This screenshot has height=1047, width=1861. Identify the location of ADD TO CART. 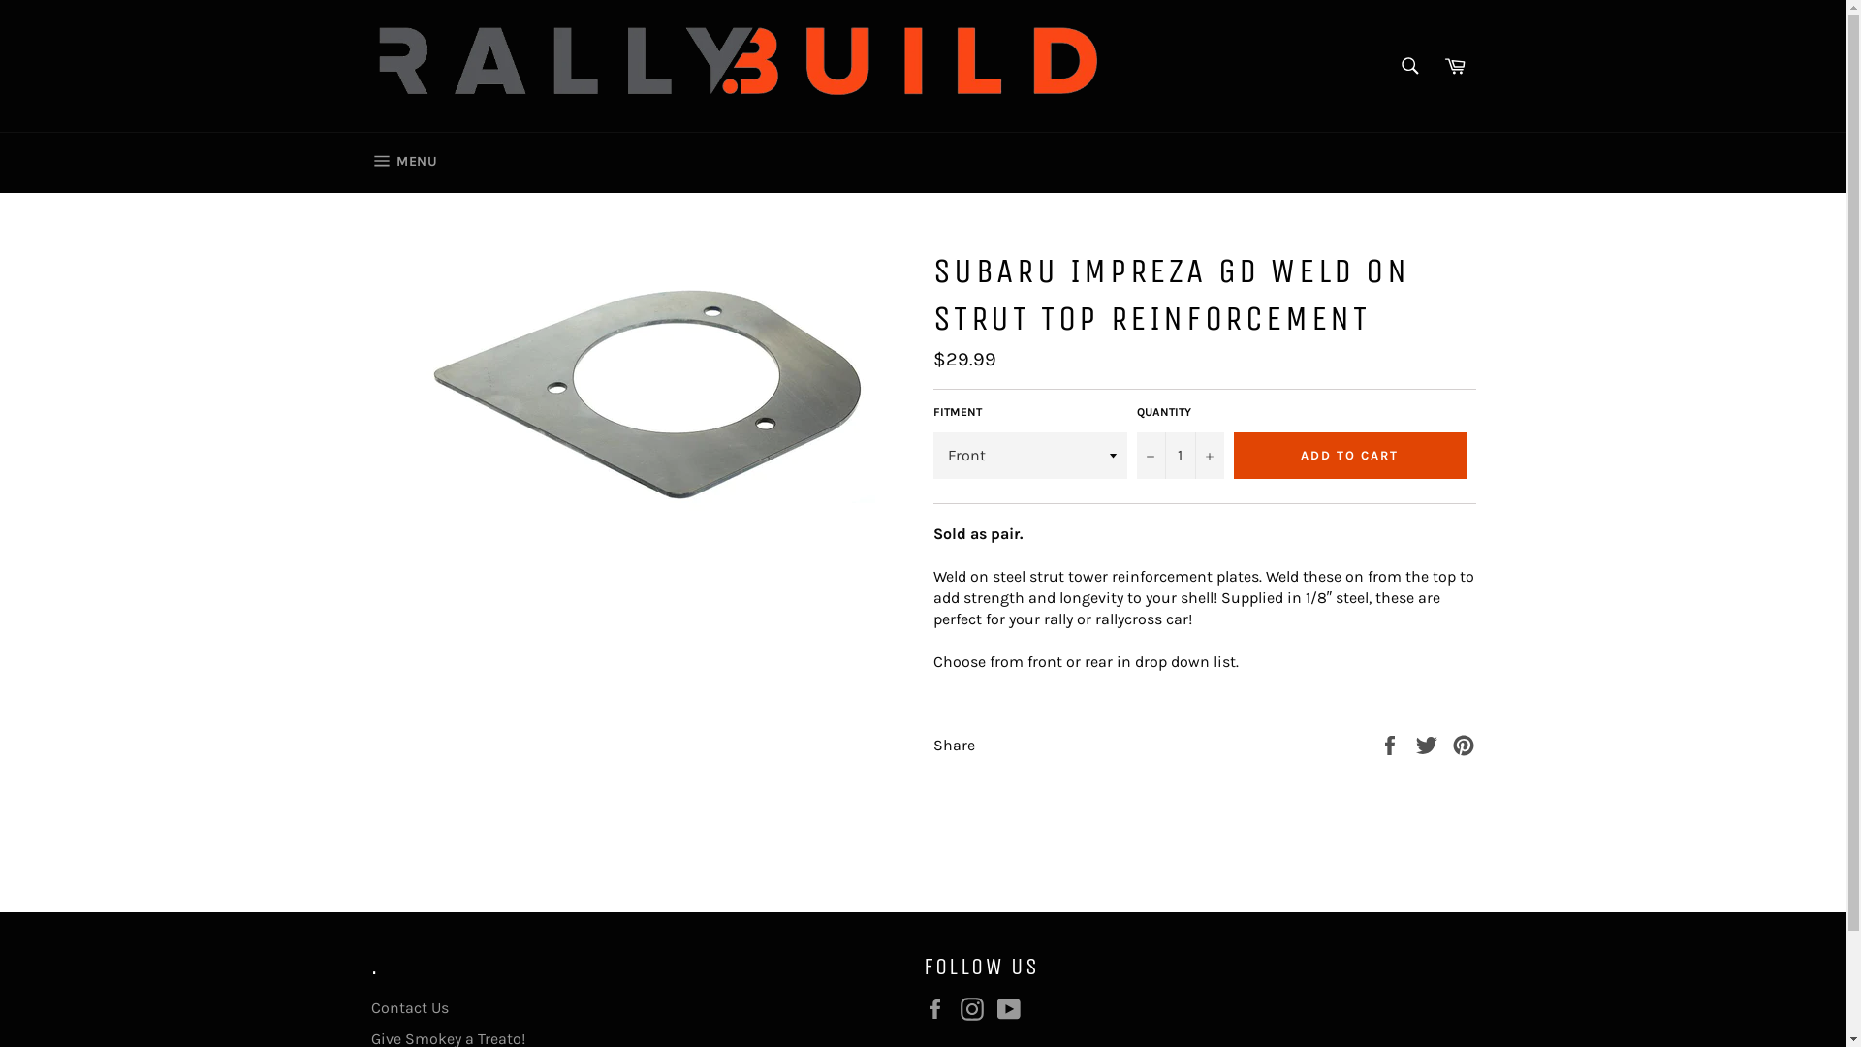
(1349, 456).